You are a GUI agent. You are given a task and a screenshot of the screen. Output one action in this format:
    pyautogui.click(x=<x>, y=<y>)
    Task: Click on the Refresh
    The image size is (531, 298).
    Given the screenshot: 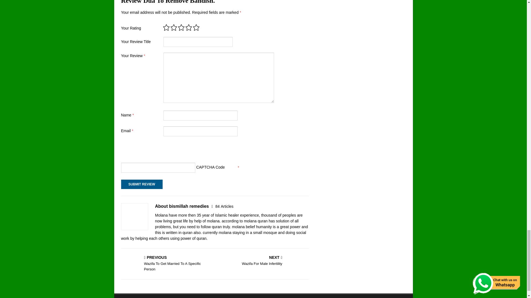 What is the action you would take?
    pyautogui.click(x=142, y=184)
    